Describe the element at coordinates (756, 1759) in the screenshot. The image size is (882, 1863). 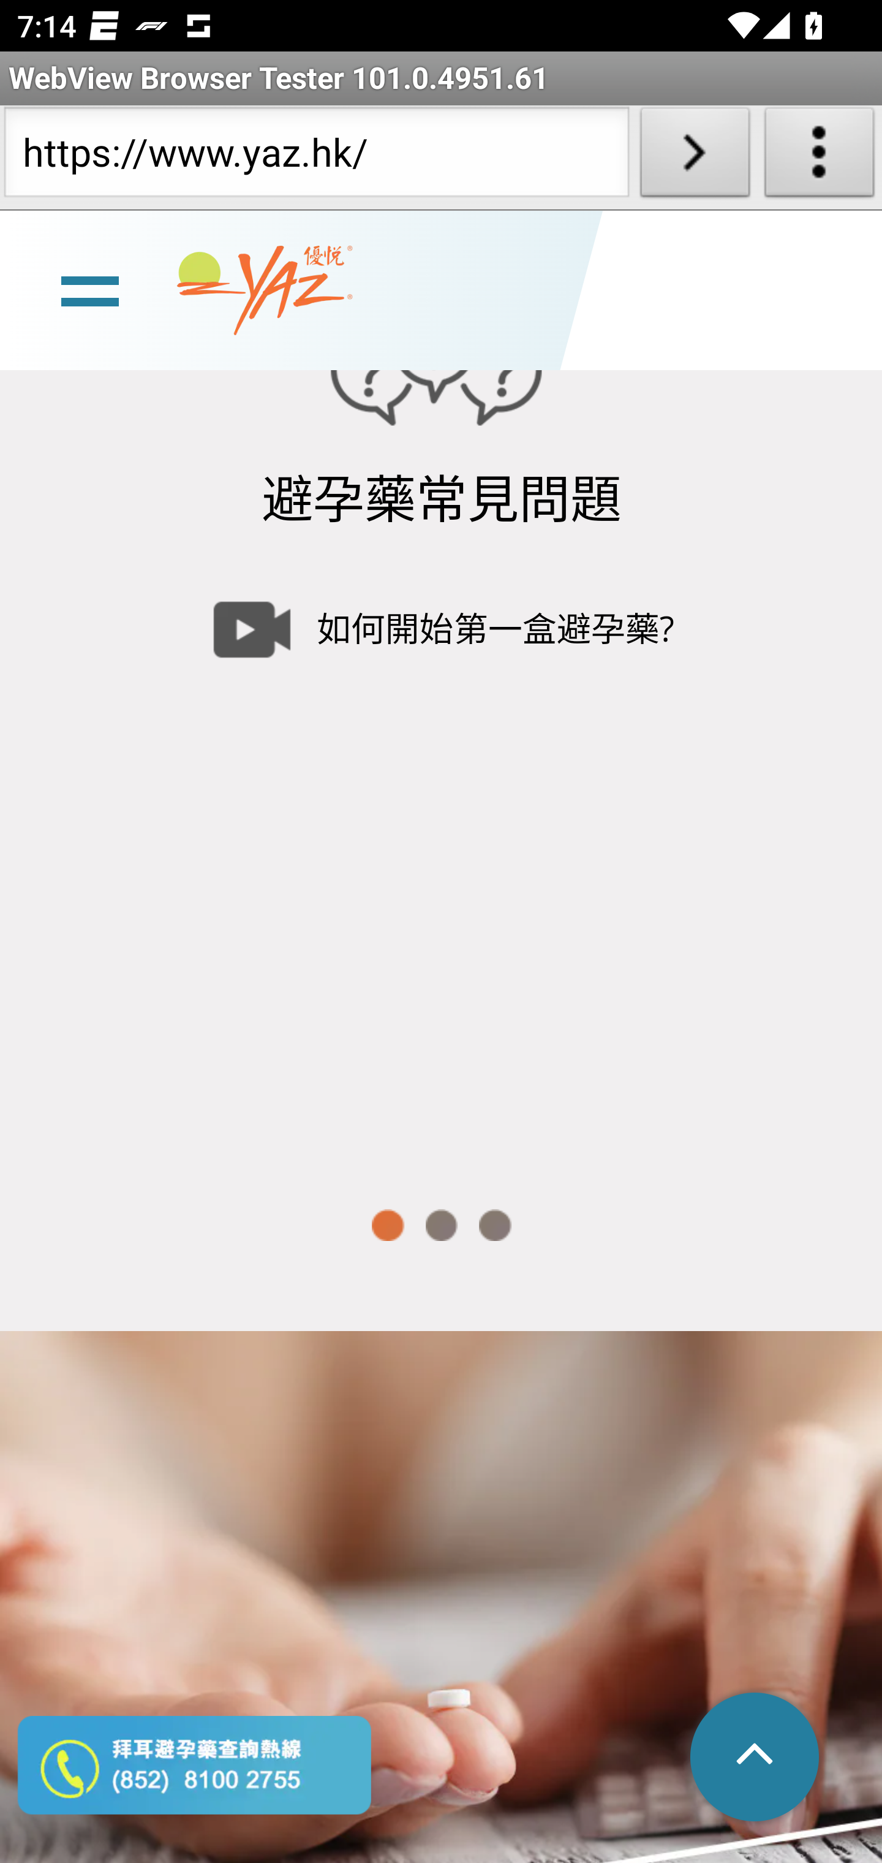
I see `` at that location.